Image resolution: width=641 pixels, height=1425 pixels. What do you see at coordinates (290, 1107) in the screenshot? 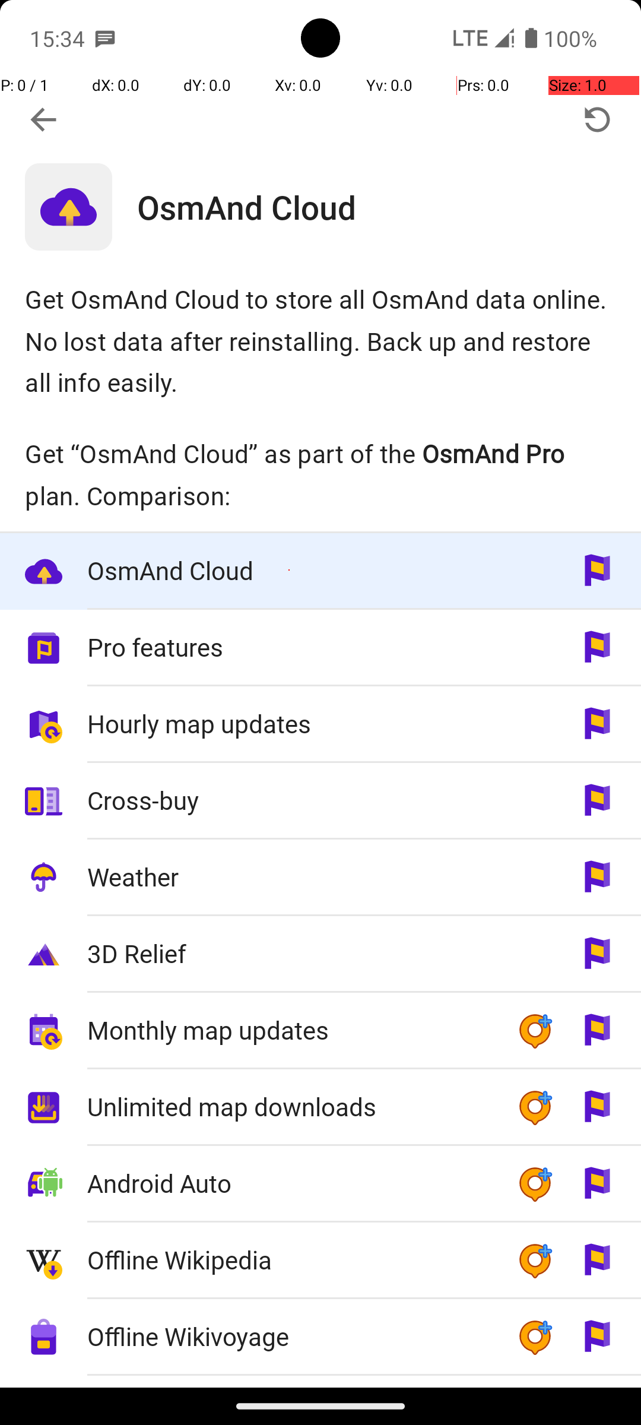
I see `Unlimited map downloads` at bounding box center [290, 1107].